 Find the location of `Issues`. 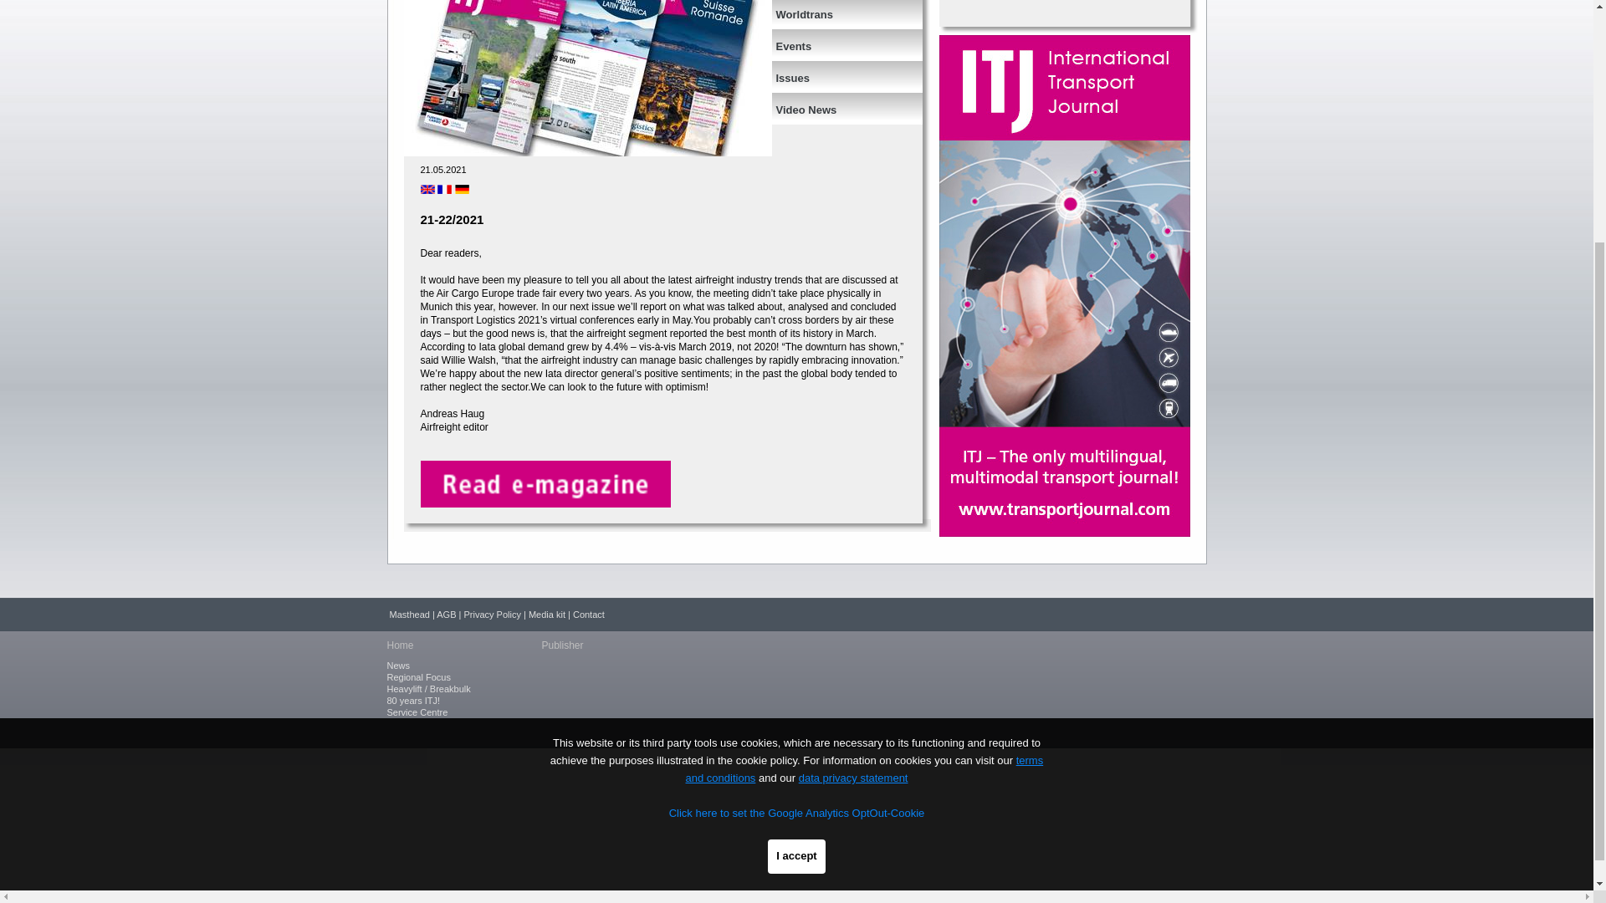

Issues is located at coordinates (836, 73).